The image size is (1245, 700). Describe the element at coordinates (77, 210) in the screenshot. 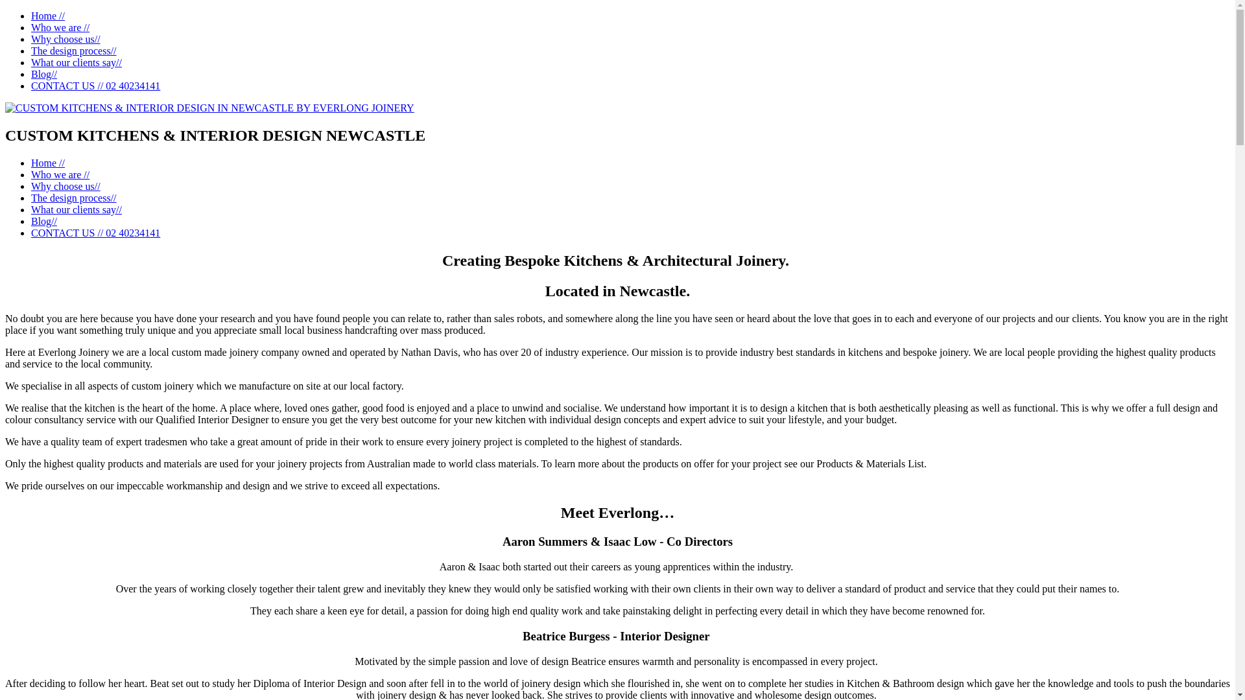

I see `What our clients say//` at that location.